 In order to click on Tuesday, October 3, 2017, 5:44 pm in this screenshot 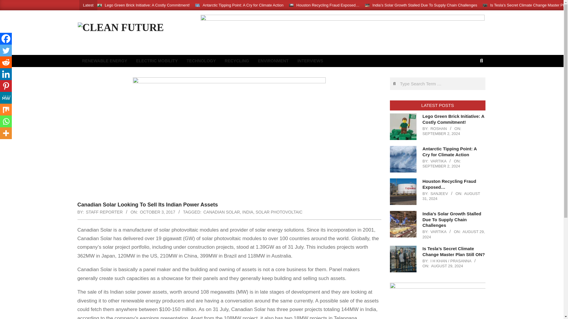, I will do `click(157, 212)`.